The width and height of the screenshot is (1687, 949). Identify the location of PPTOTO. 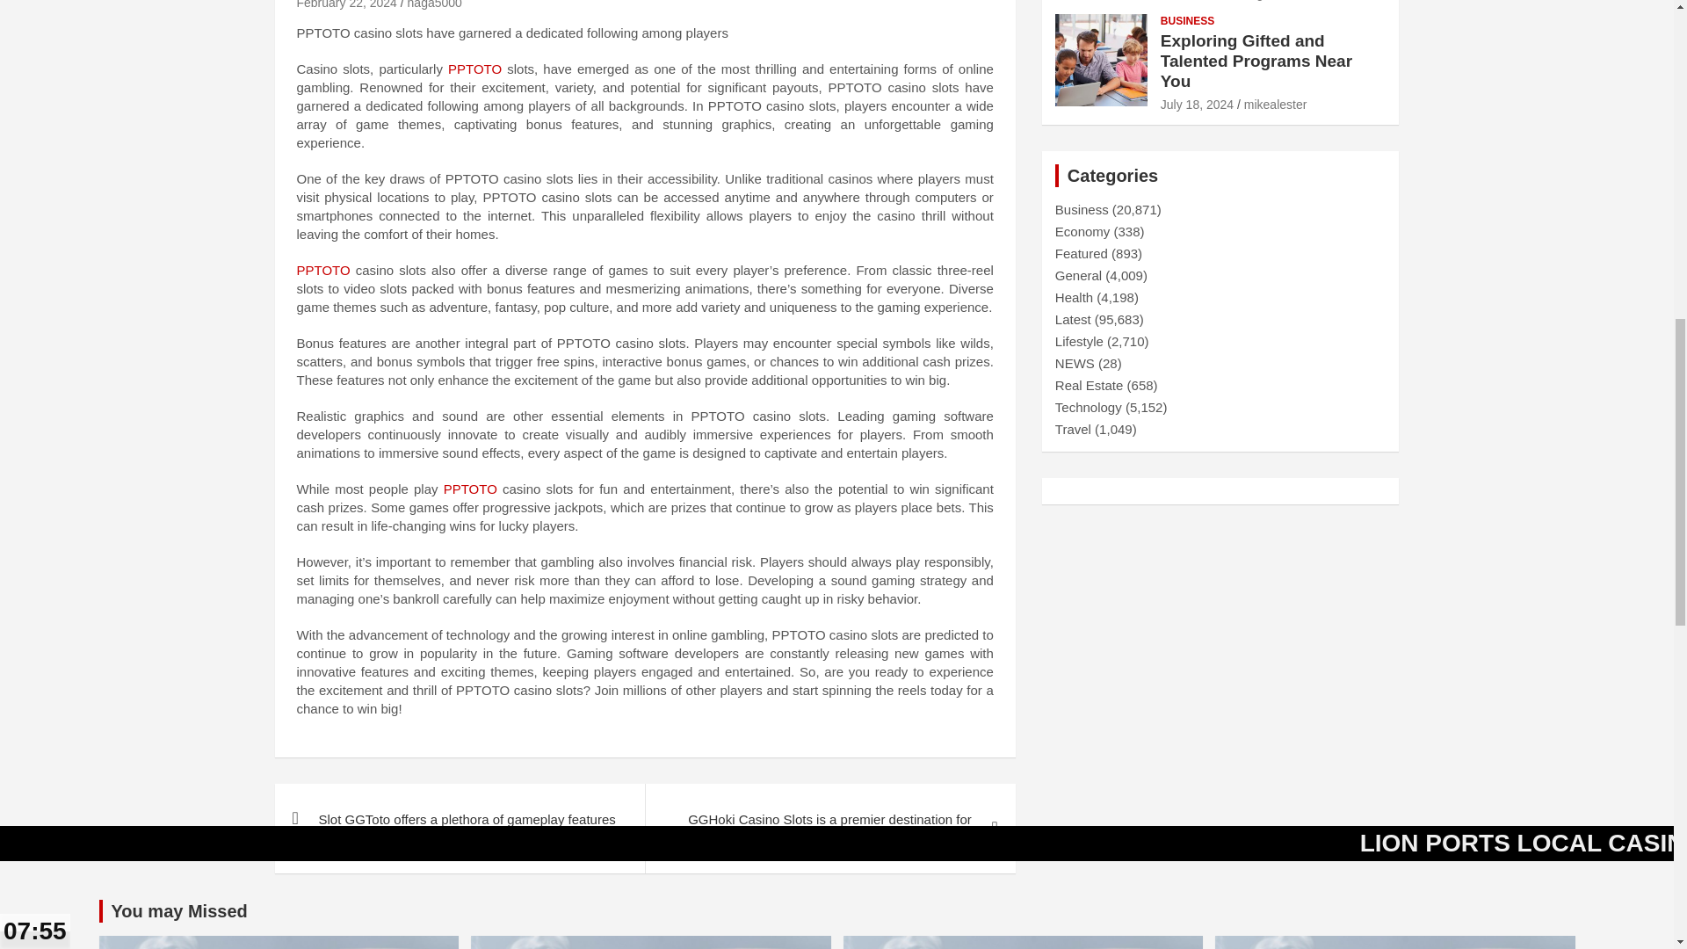
(326, 271).